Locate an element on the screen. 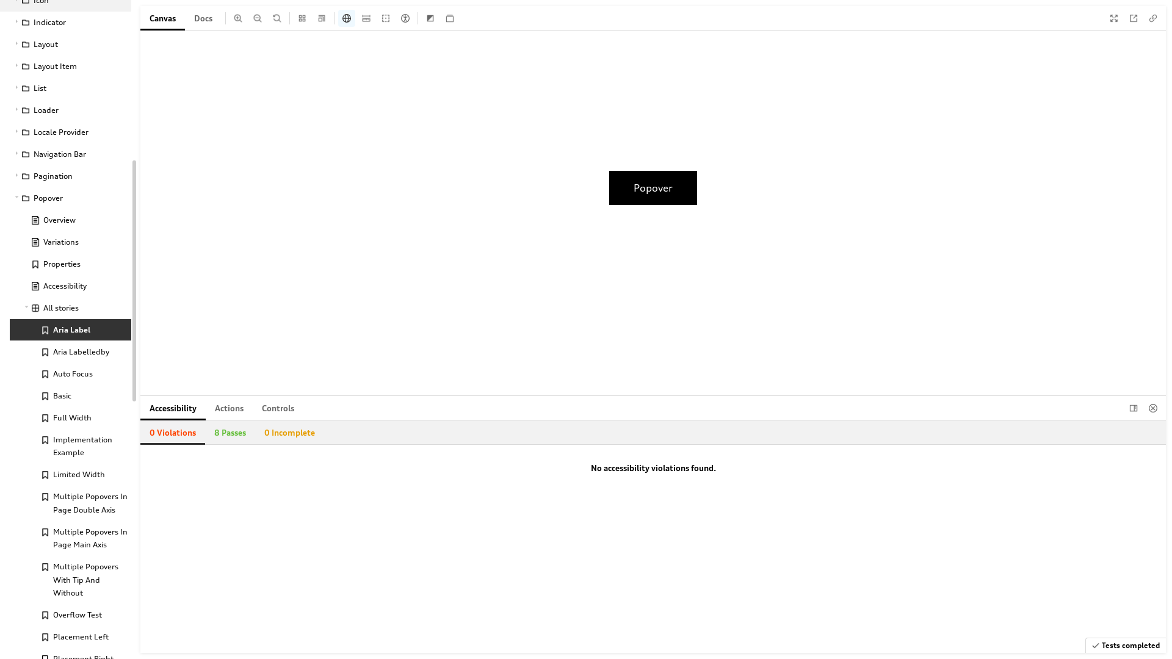 The image size is (1172, 659). Accessibility is located at coordinates (71, 286).